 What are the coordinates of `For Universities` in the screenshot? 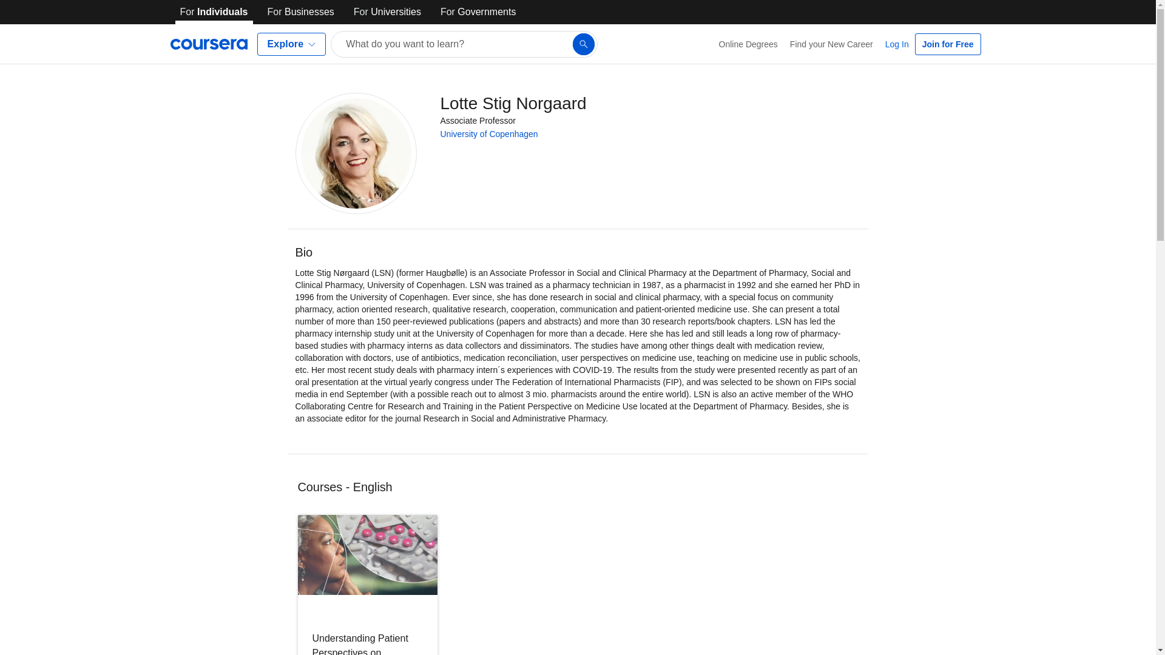 It's located at (387, 12).